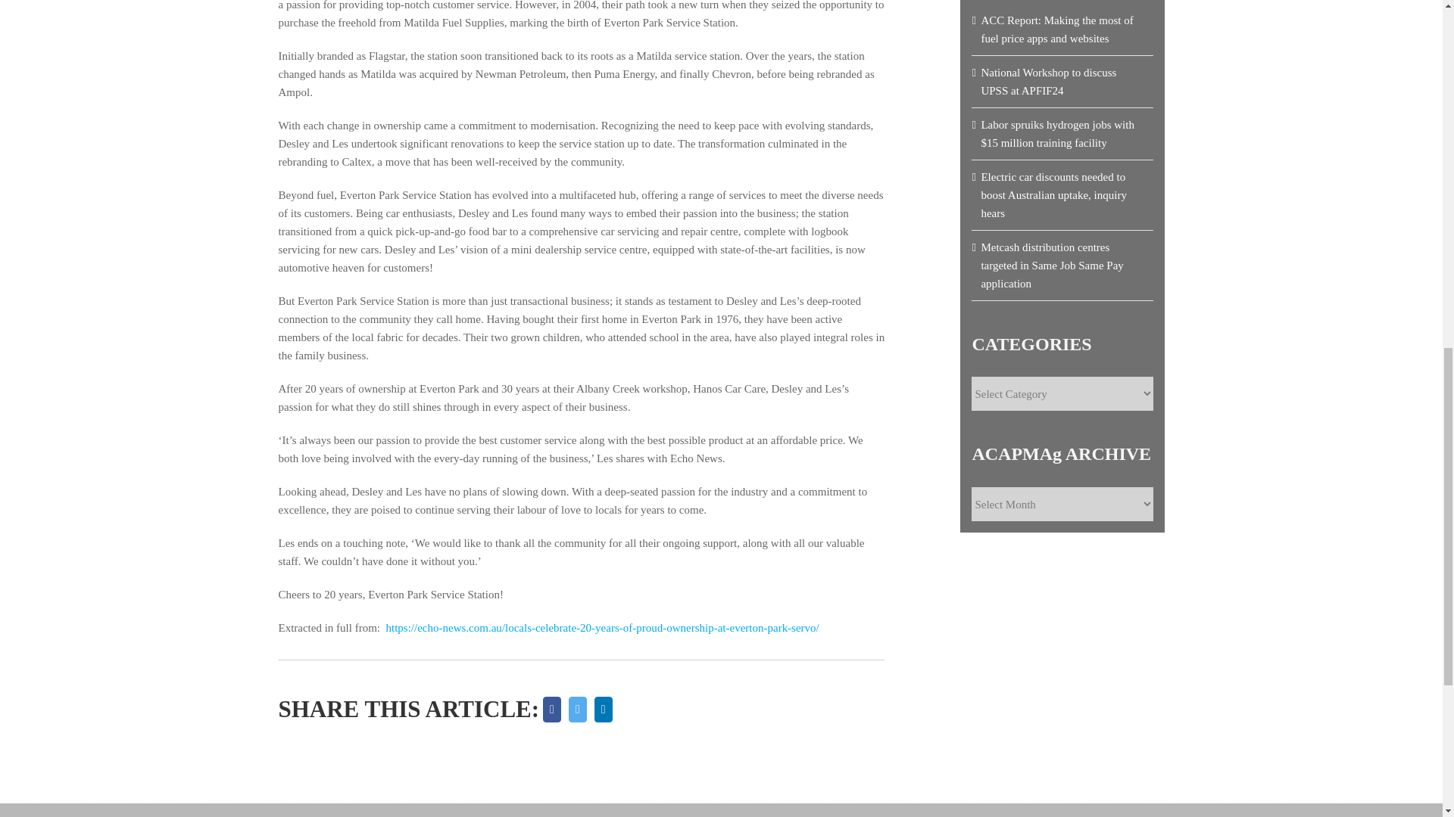 This screenshot has height=817, width=1454. I want to click on ACC Report: Making the most of fuel price apps and websites, so click(1056, 30).